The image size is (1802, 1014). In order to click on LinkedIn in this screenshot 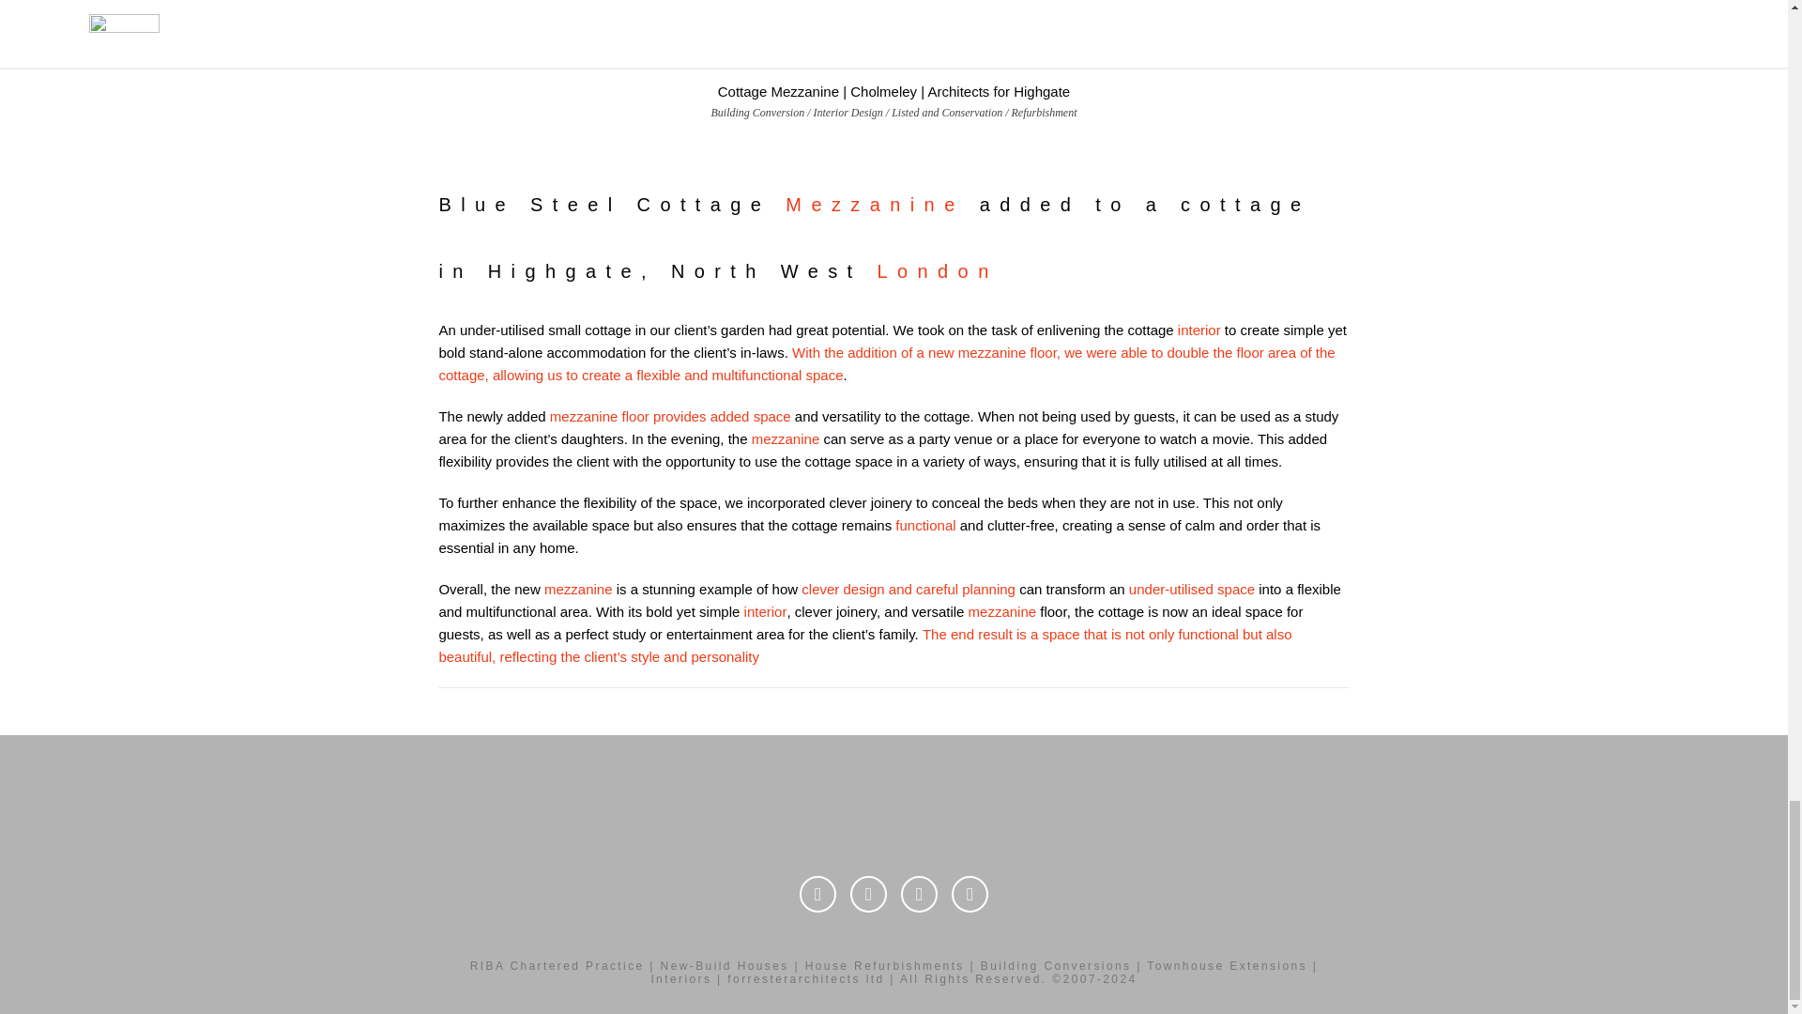, I will do `click(868, 894)`.